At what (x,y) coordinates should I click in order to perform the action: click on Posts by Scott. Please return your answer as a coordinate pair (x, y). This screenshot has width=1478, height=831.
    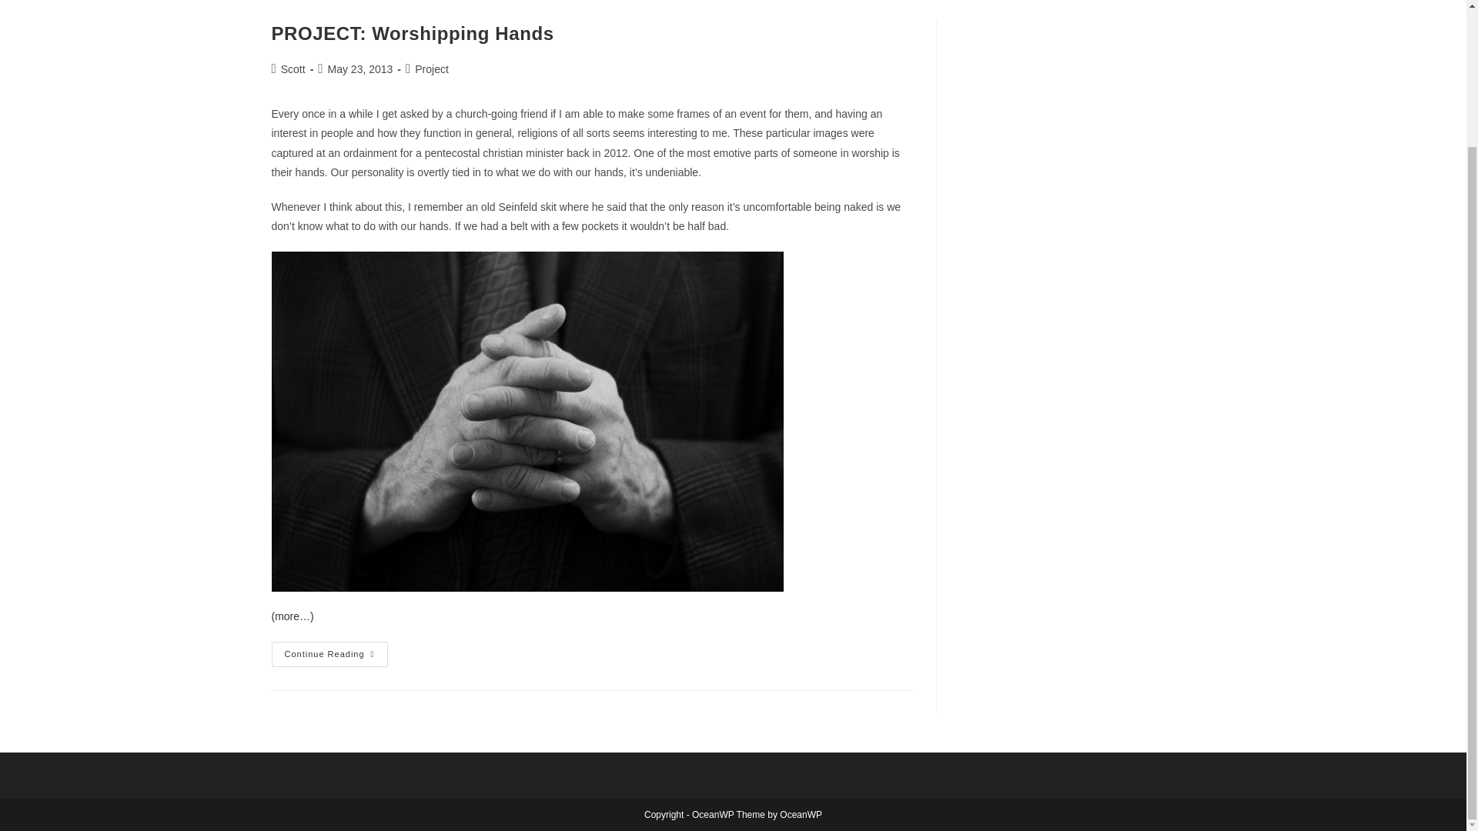
    Looking at the image, I should click on (411, 34).